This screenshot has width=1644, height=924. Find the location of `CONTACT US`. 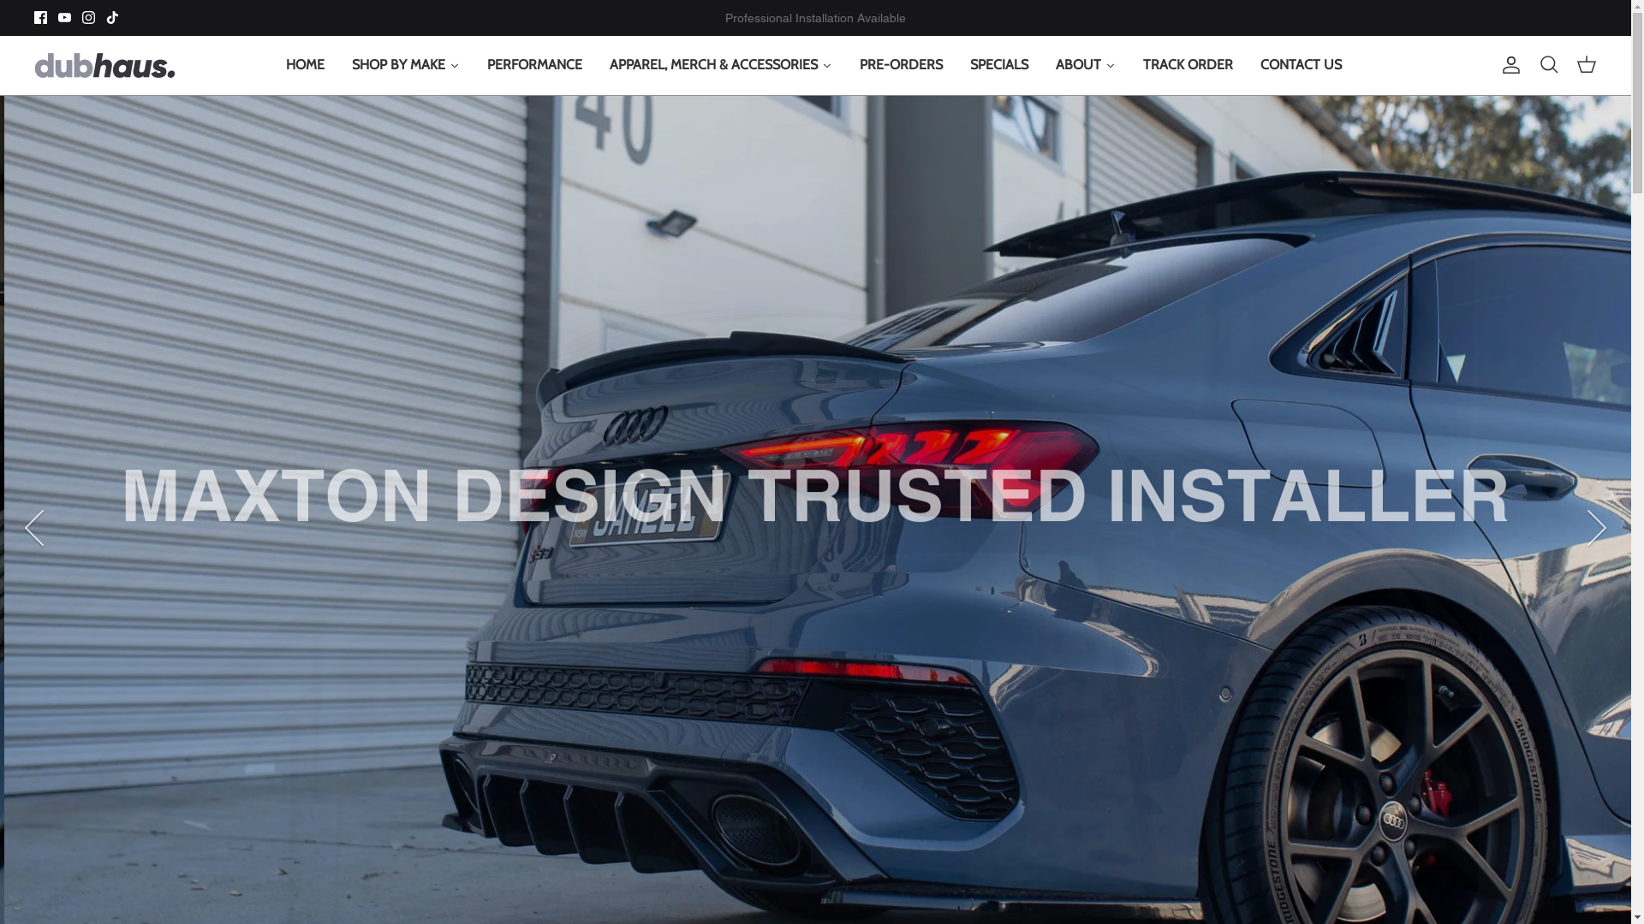

CONTACT US is located at coordinates (1301, 65).